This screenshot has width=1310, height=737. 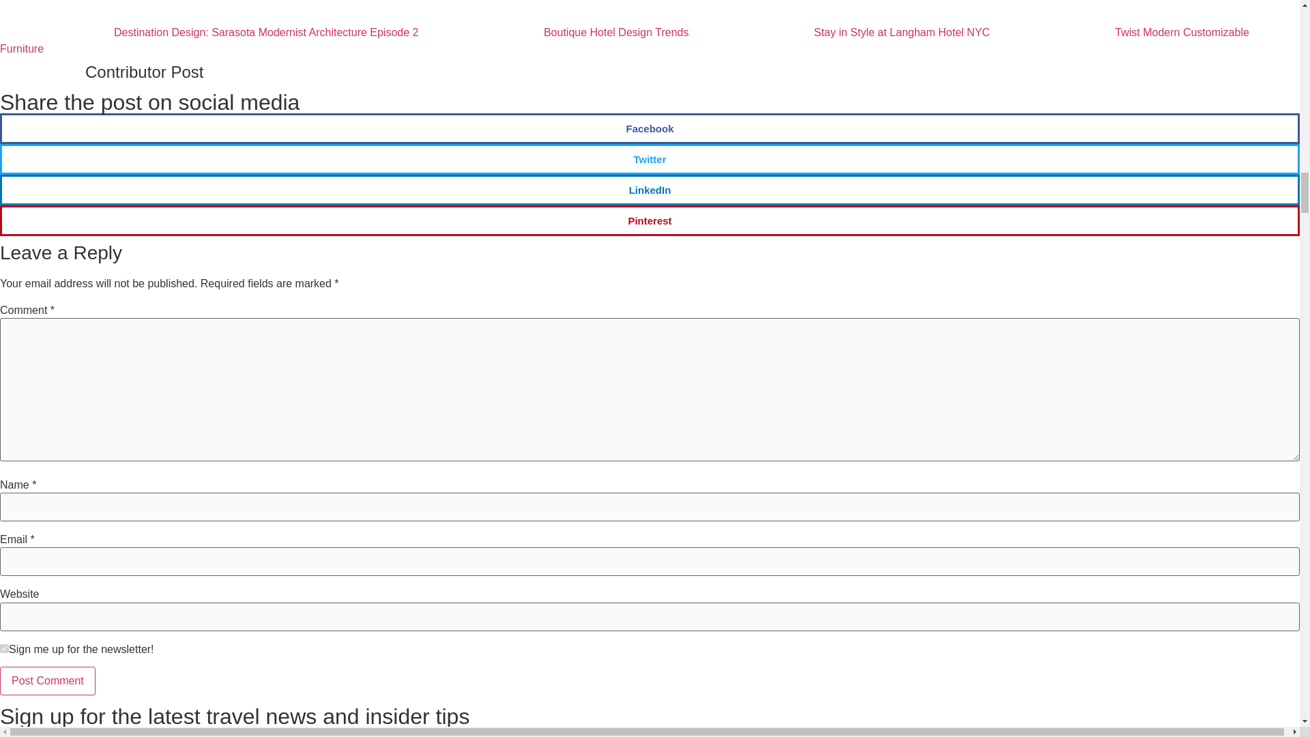 What do you see at coordinates (625, 40) in the screenshot?
I see `Twist Modern Customizable Furniture` at bounding box center [625, 40].